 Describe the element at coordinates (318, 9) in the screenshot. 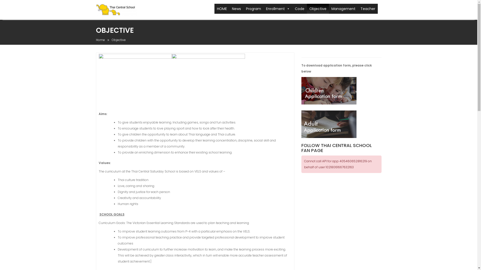

I see `Objective` at that location.